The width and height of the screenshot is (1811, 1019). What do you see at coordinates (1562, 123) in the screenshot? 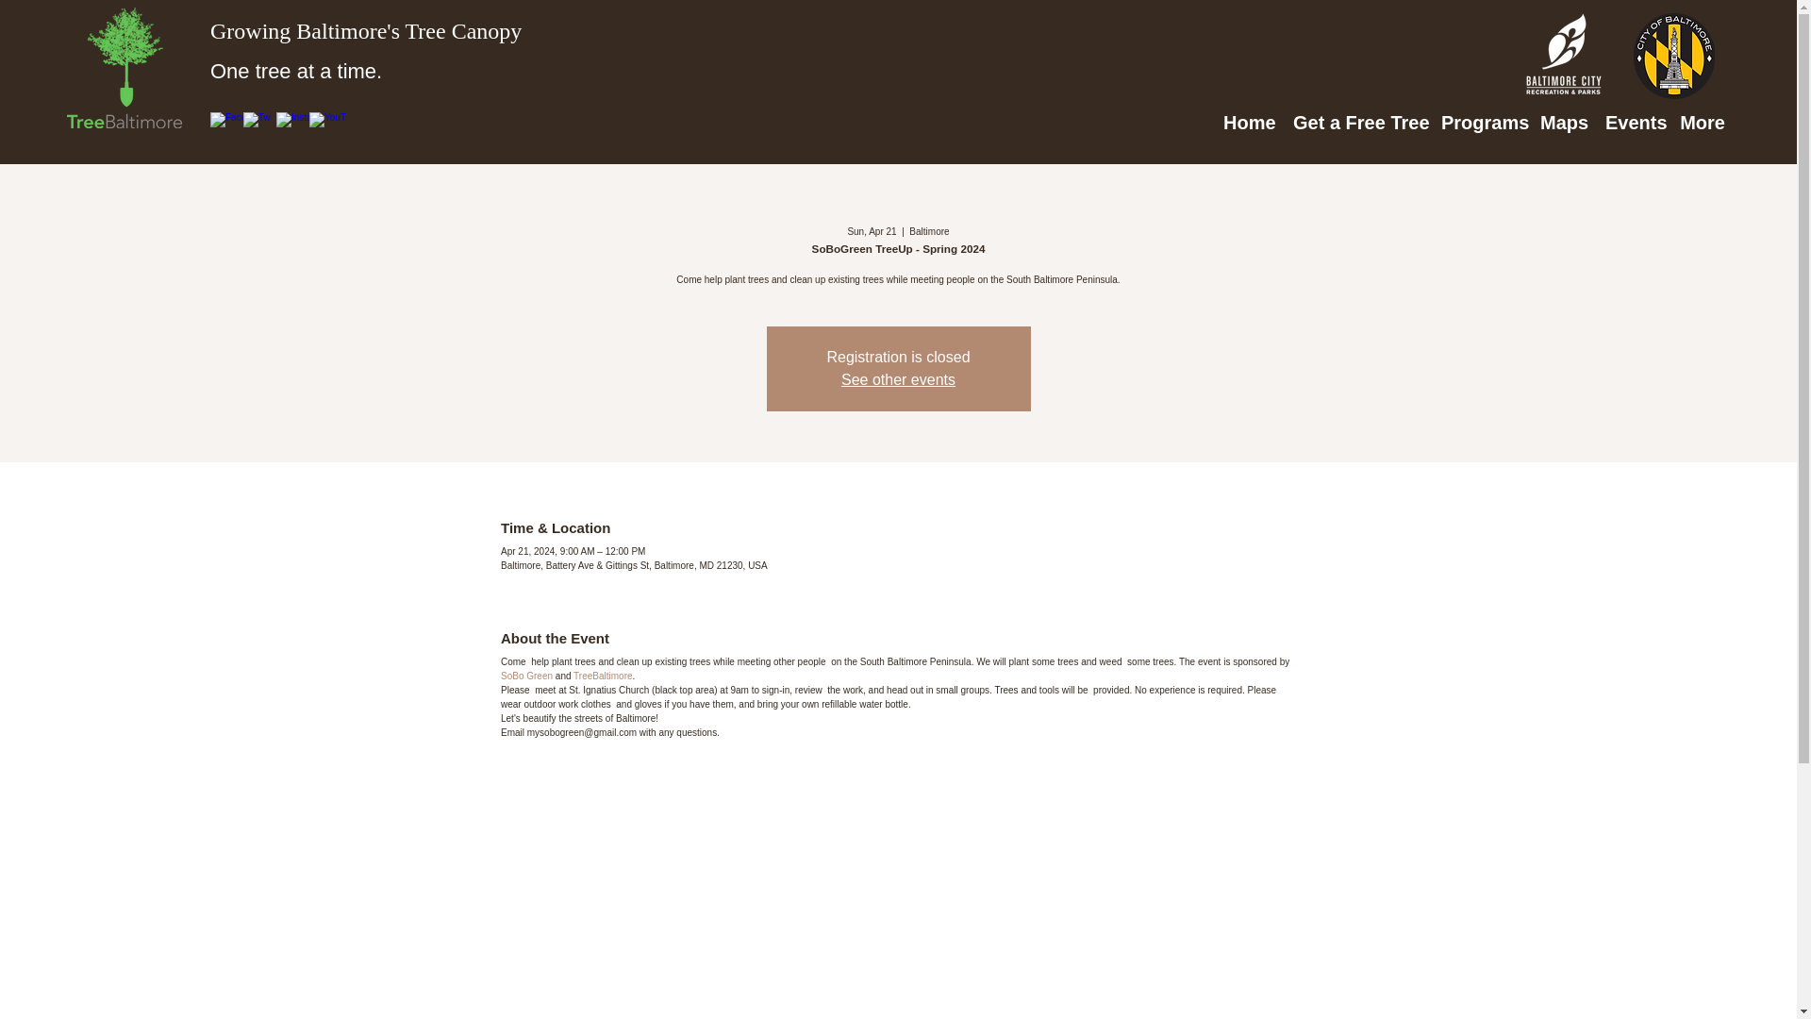
I see `Maps` at bounding box center [1562, 123].